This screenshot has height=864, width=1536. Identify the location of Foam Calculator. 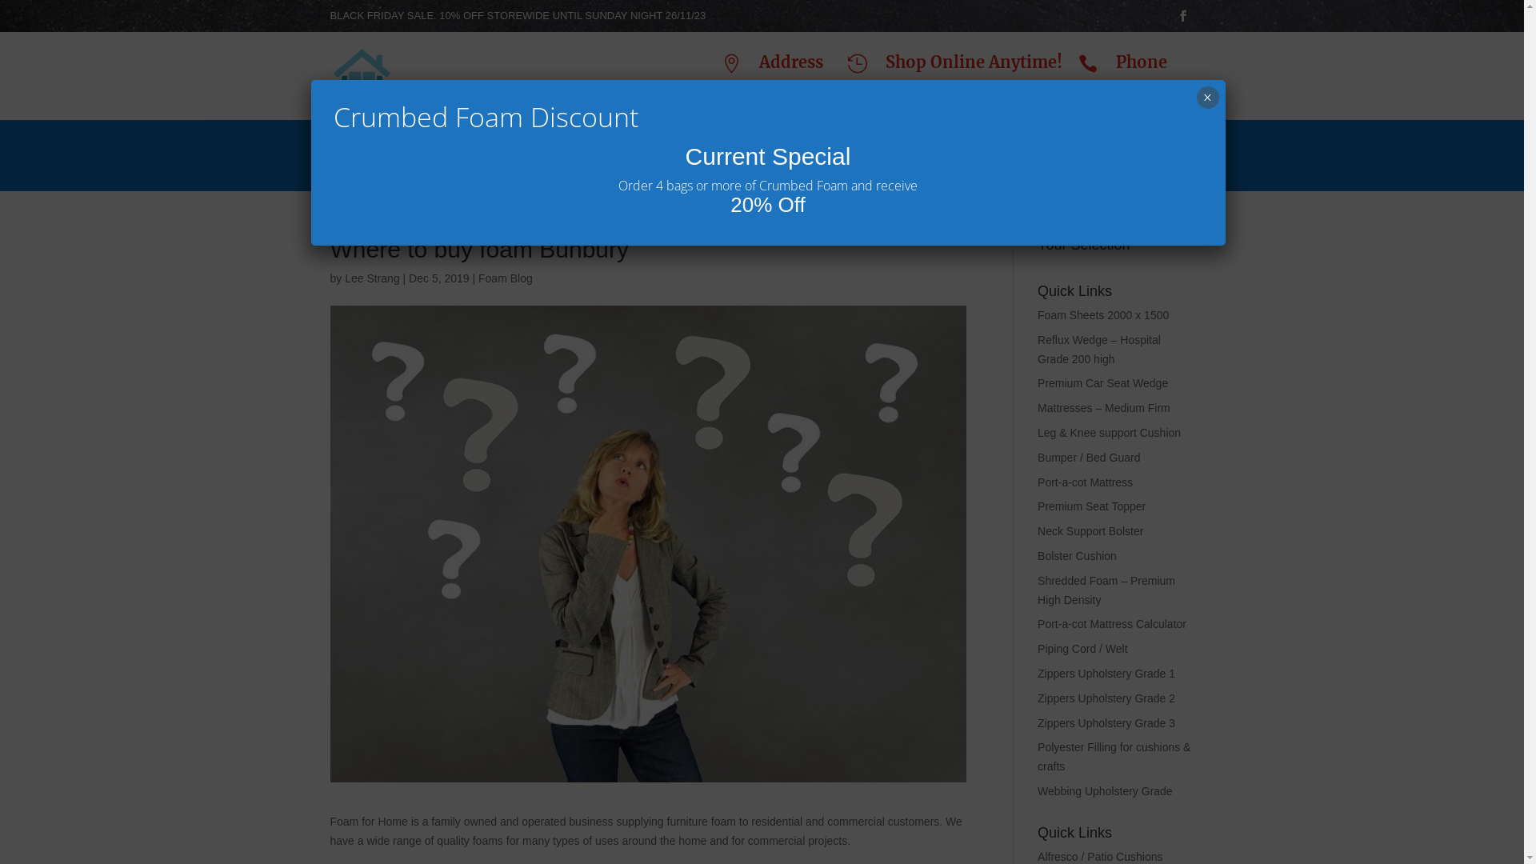
(675, 153).